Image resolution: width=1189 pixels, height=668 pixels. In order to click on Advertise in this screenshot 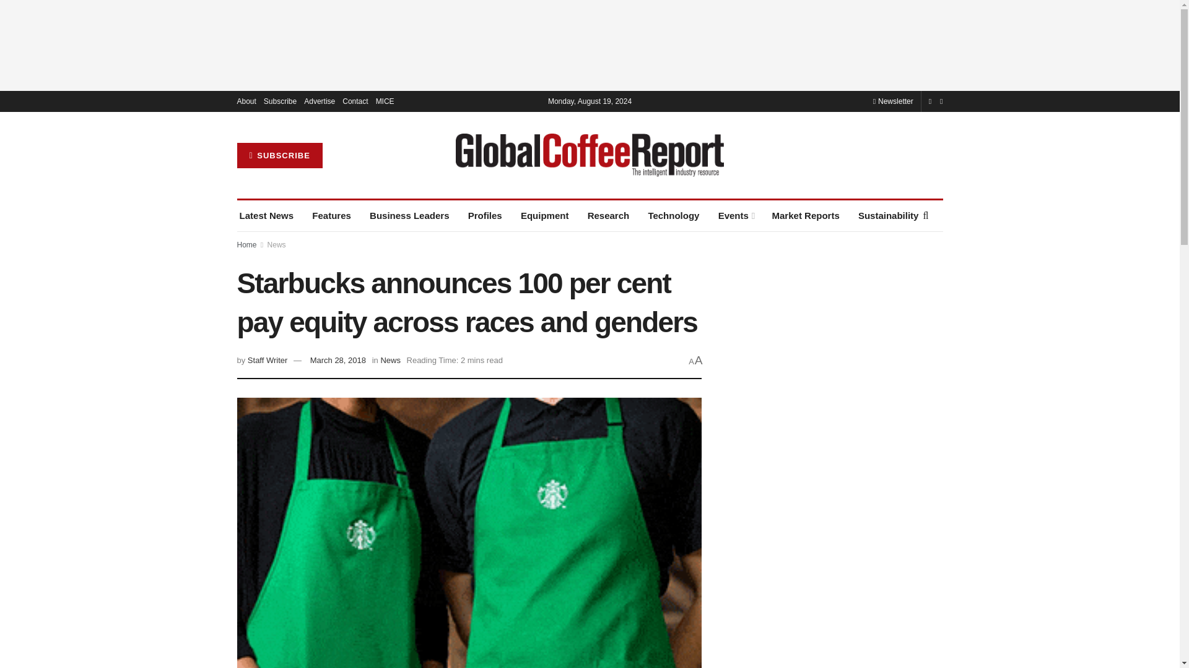, I will do `click(320, 101)`.